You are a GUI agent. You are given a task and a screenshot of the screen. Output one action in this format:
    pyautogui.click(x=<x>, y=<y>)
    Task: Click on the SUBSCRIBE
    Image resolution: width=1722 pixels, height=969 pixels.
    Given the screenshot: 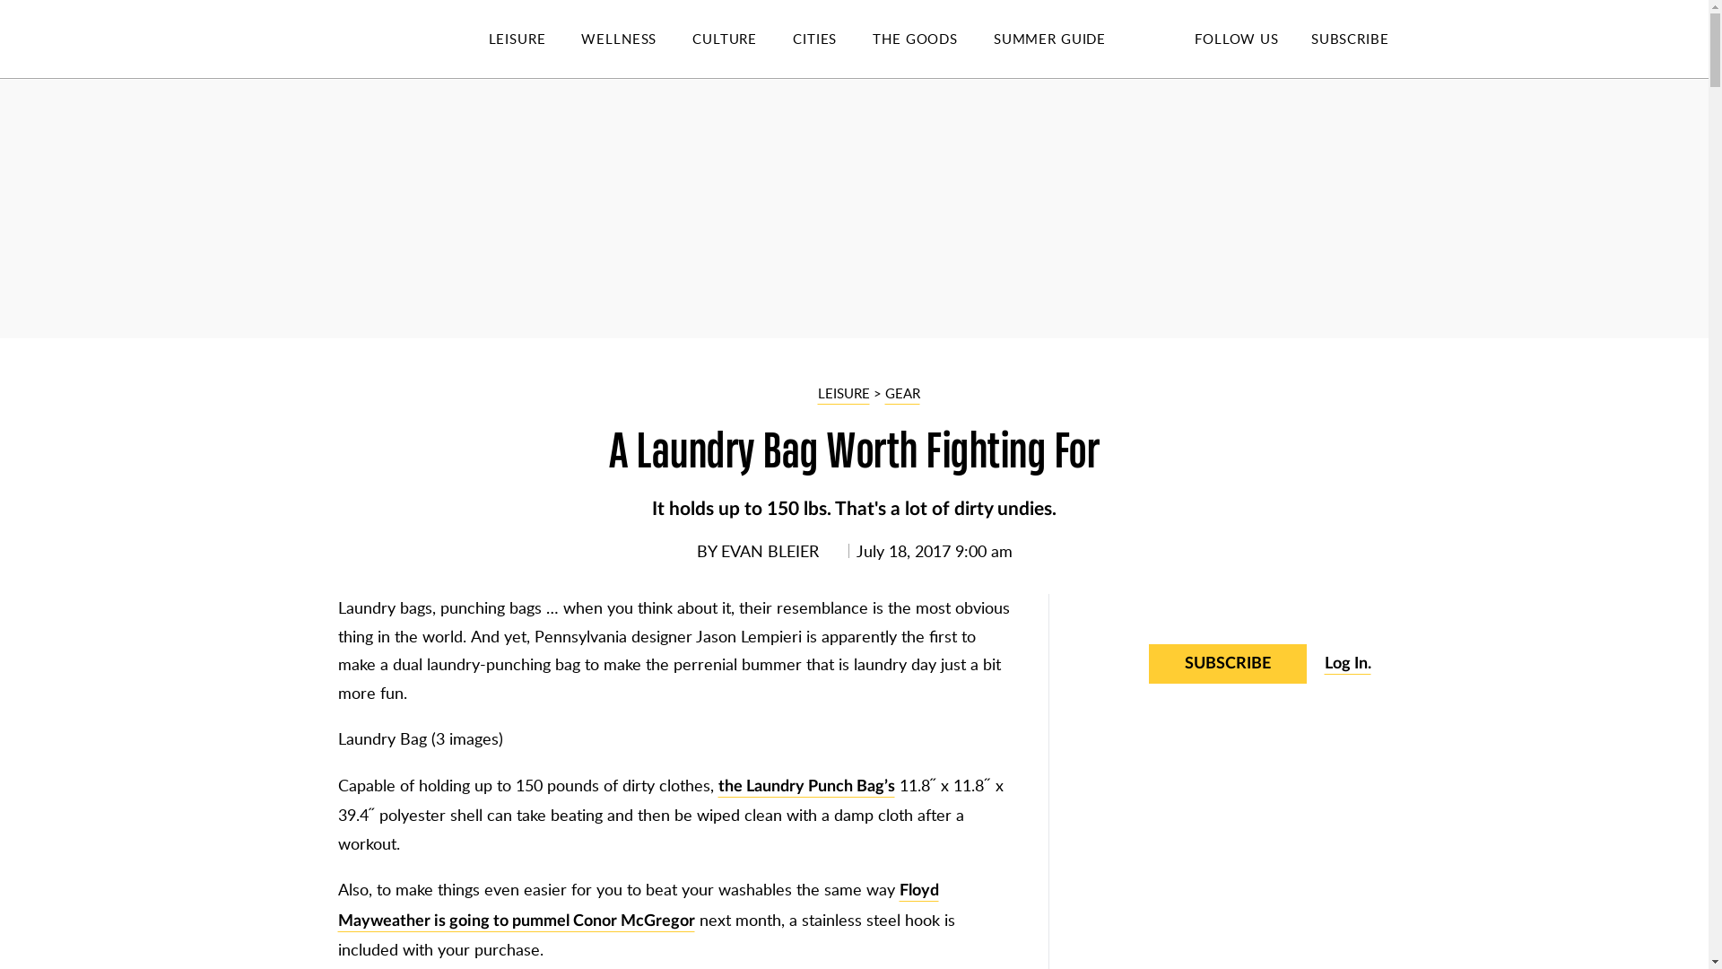 What is the action you would take?
    pyautogui.click(x=1349, y=38)
    